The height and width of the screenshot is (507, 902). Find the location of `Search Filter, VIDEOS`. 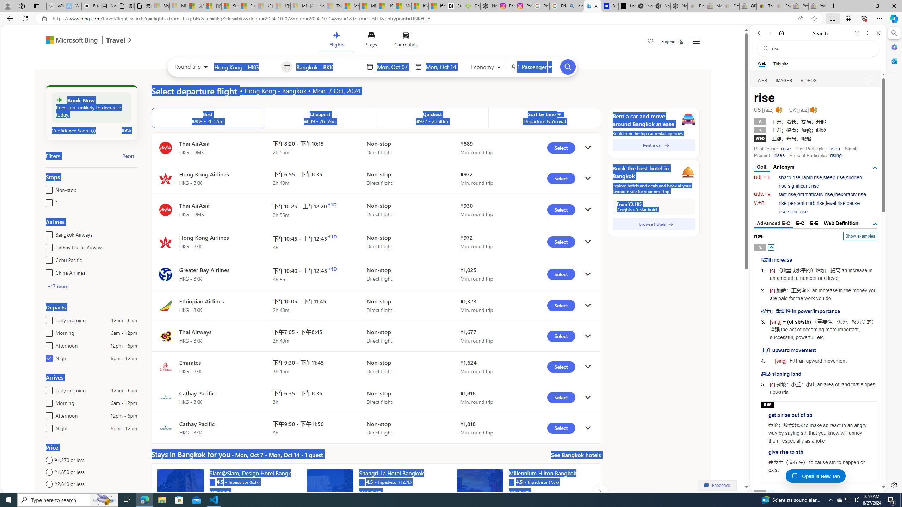

Search Filter, VIDEOS is located at coordinates (808, 80).